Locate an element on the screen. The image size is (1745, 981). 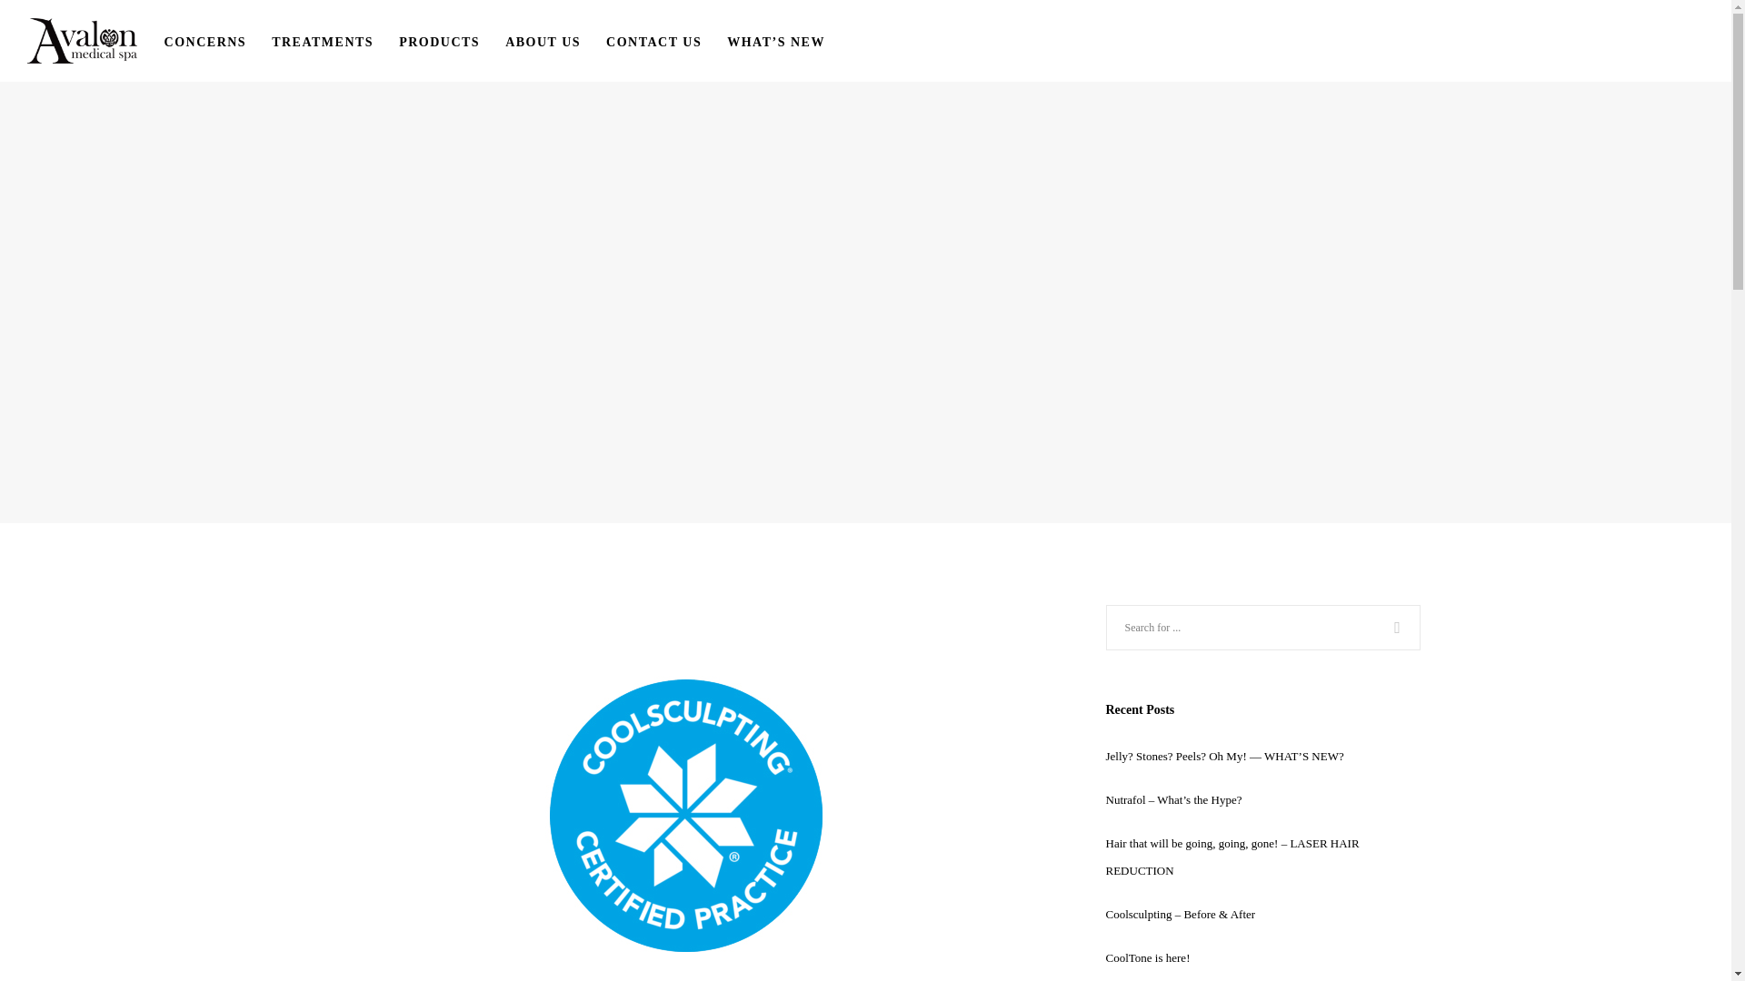
TREATMENTS is located at coordinates (335, 40).